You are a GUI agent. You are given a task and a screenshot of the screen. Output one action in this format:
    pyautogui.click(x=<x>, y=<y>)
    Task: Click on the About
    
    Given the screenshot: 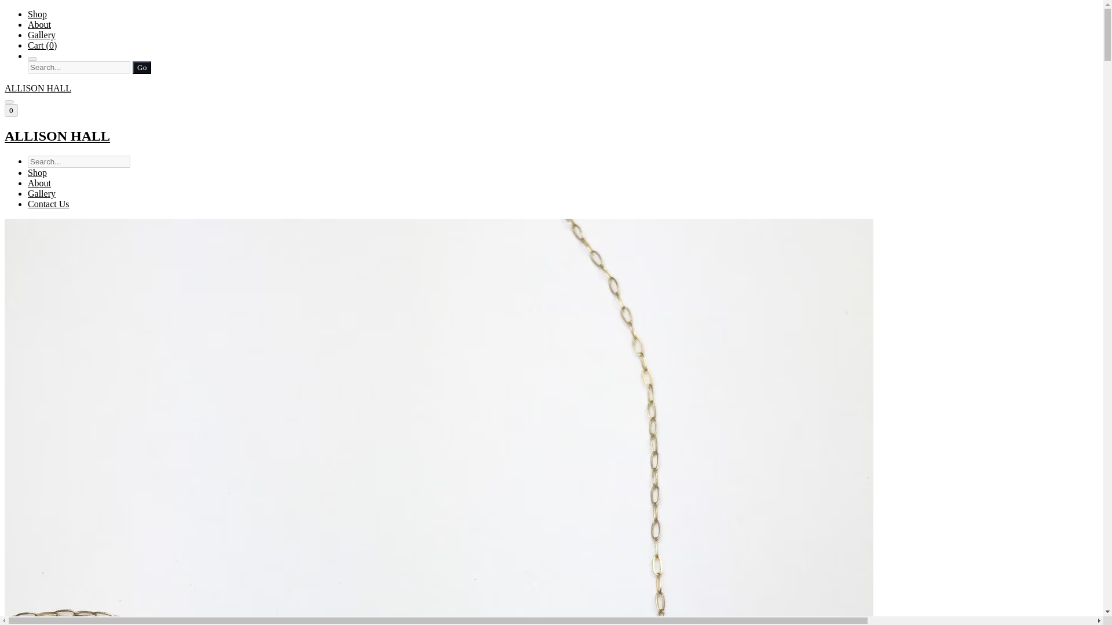 What is the action you would take?
    pyautogui.click(x=39, y=24)
    